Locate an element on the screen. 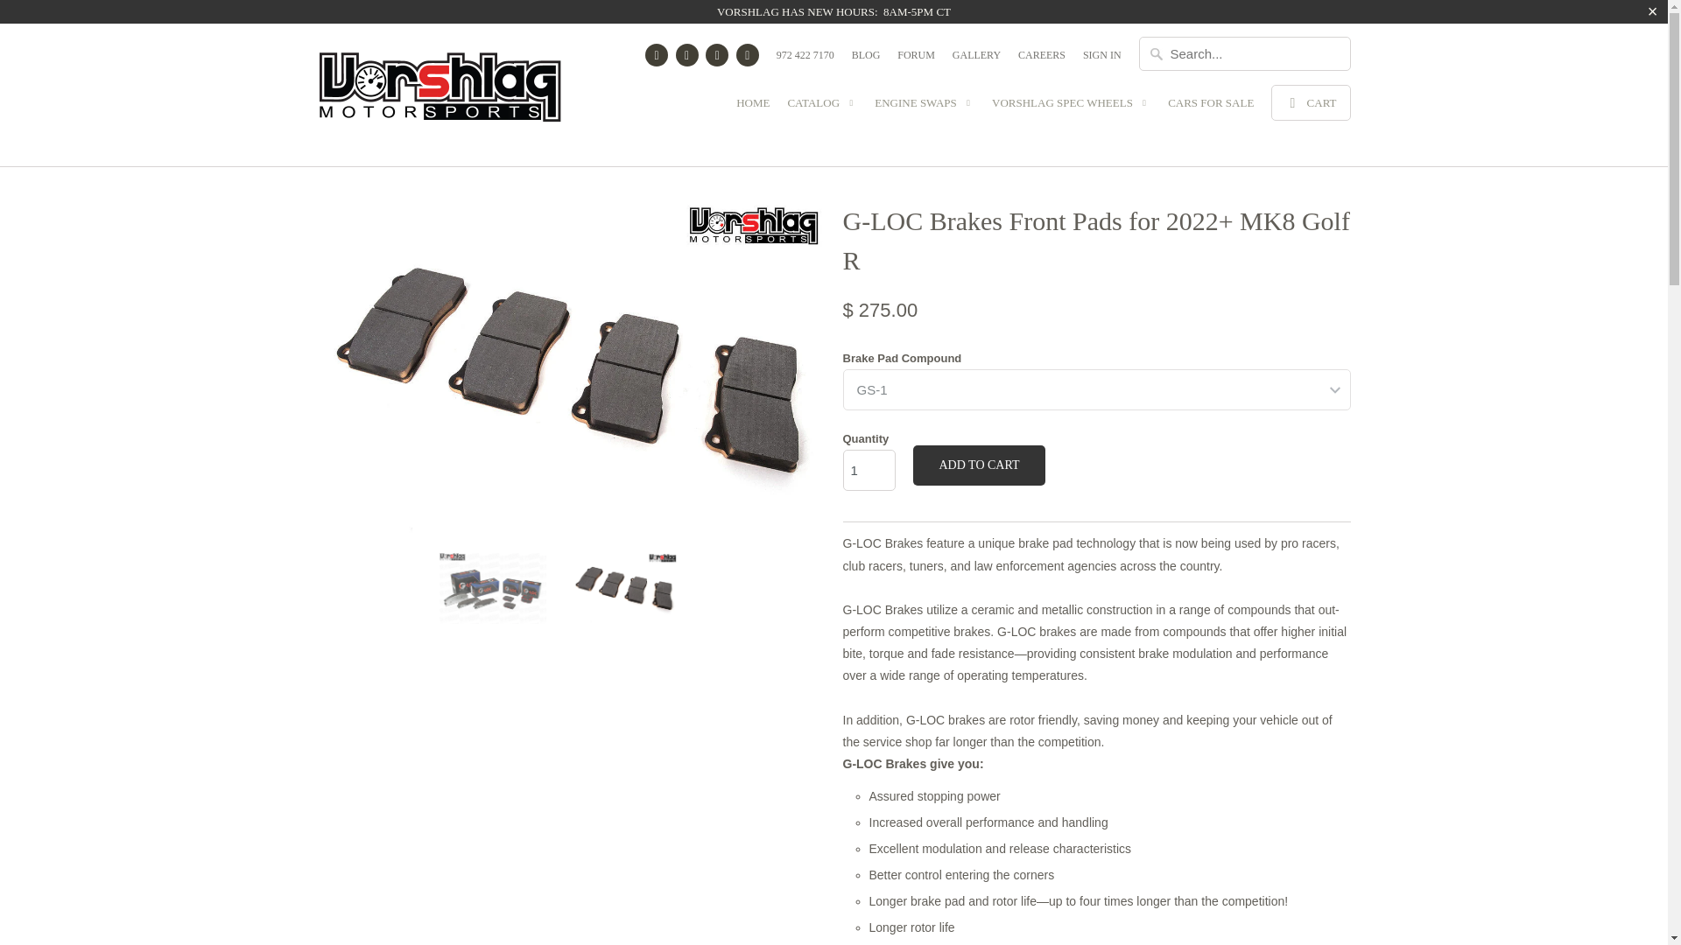 The height and width of the screenshot is (945, 1681). GALLERY is located at coordinates (976, 59).